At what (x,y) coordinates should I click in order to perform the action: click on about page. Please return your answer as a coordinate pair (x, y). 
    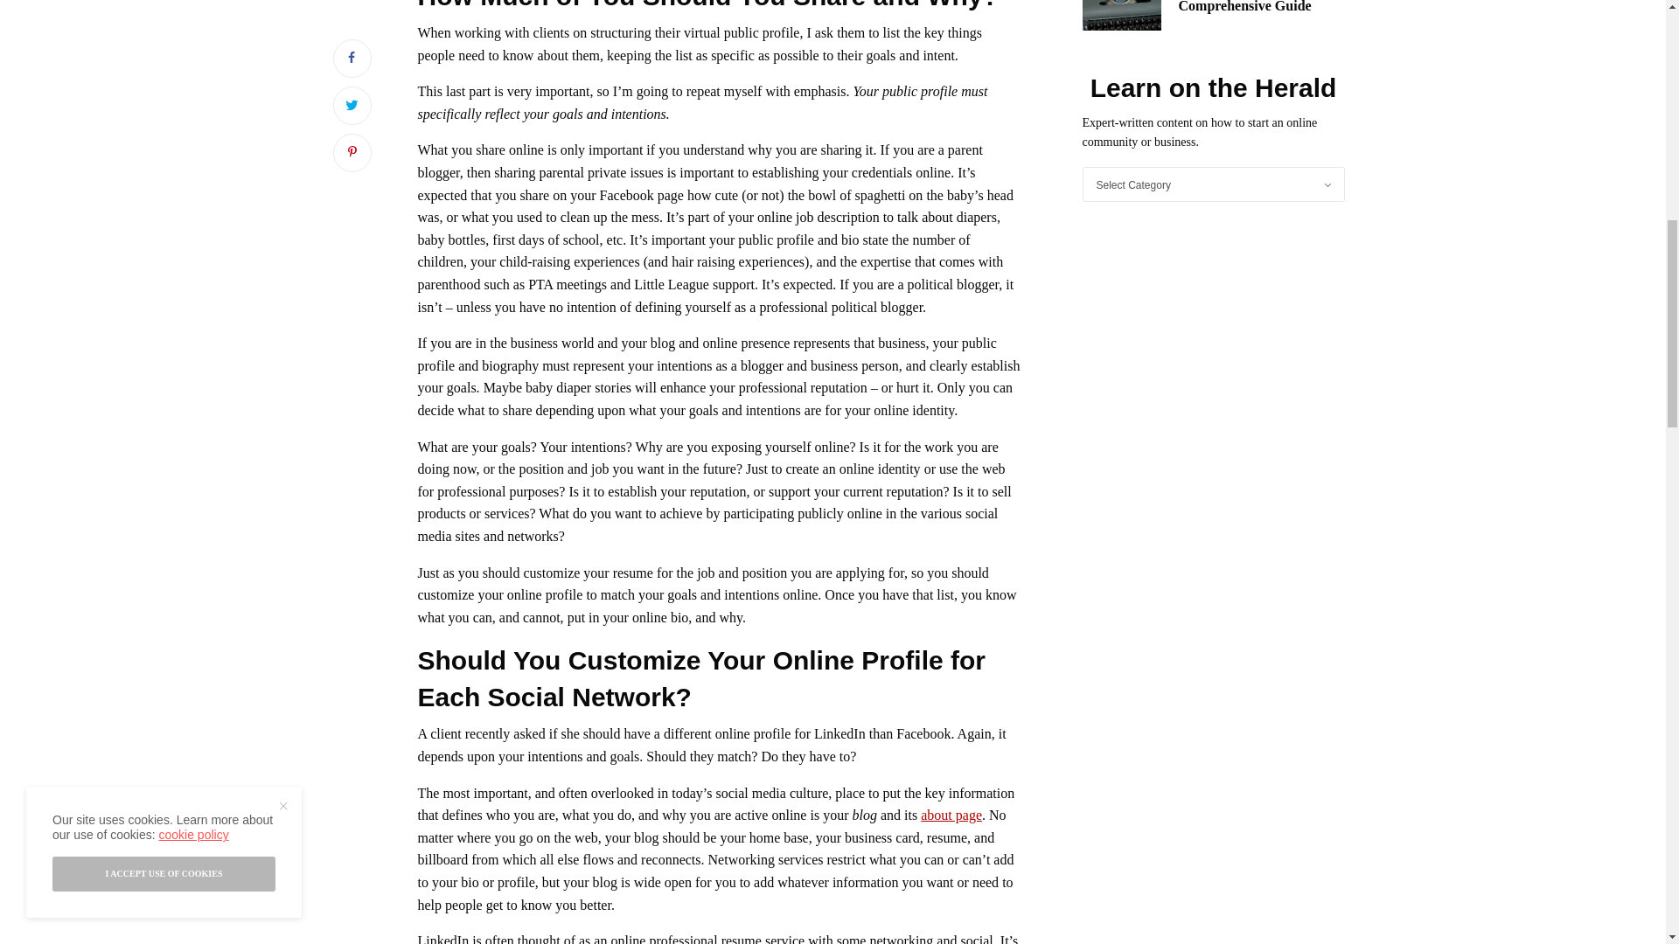
    Looking at the image, I should click on (951, 815).